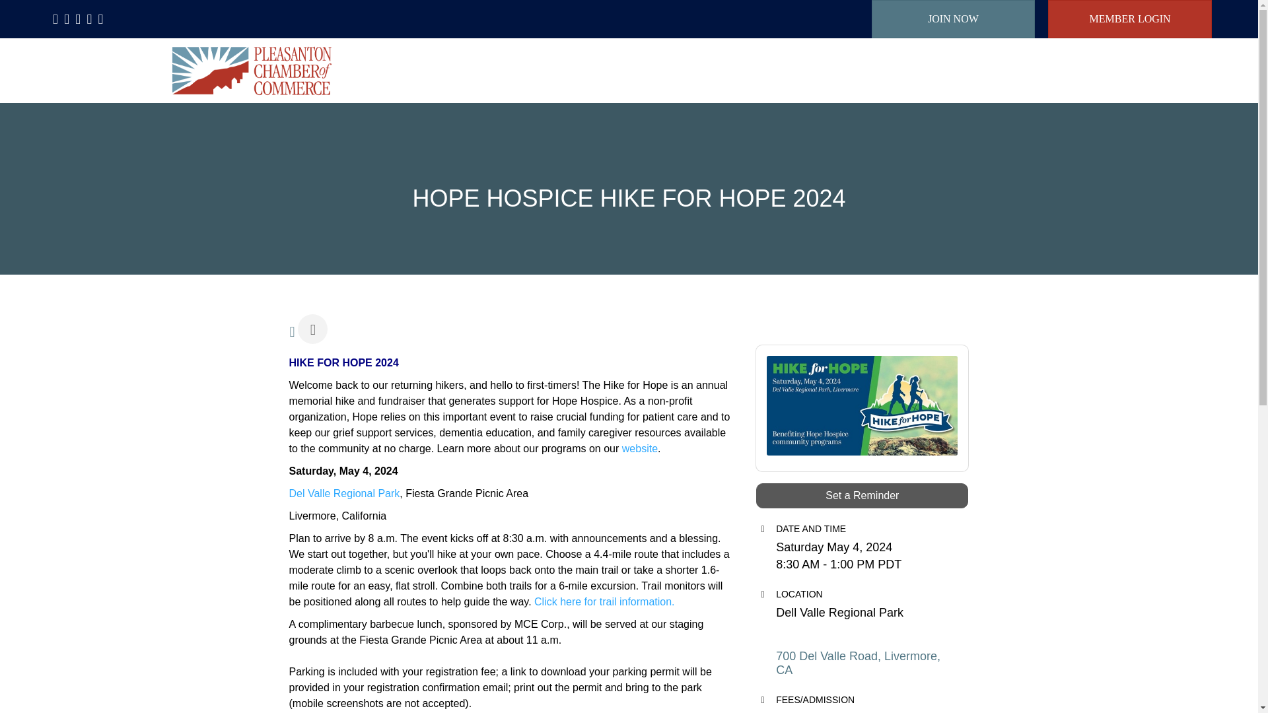  I want to click on Pleasanton Chamber horizontal logo, so click(251, 70).